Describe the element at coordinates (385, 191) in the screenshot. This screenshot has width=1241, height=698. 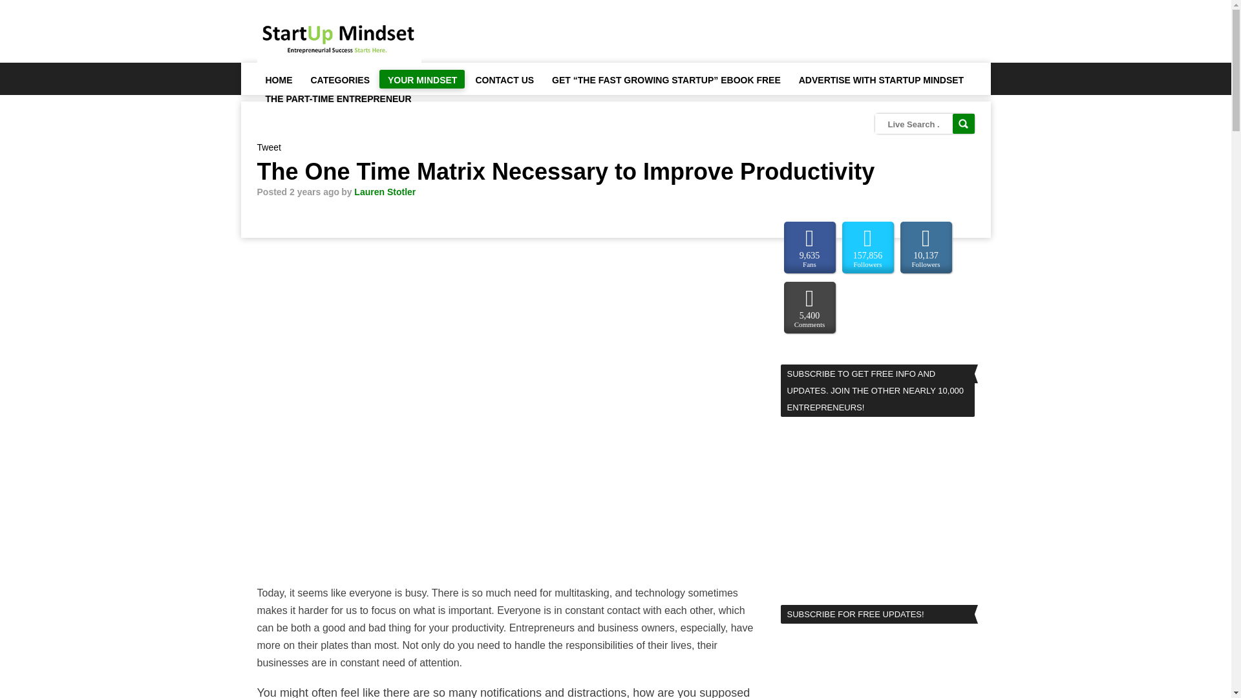
I see `Lauren Stotler` at that location.